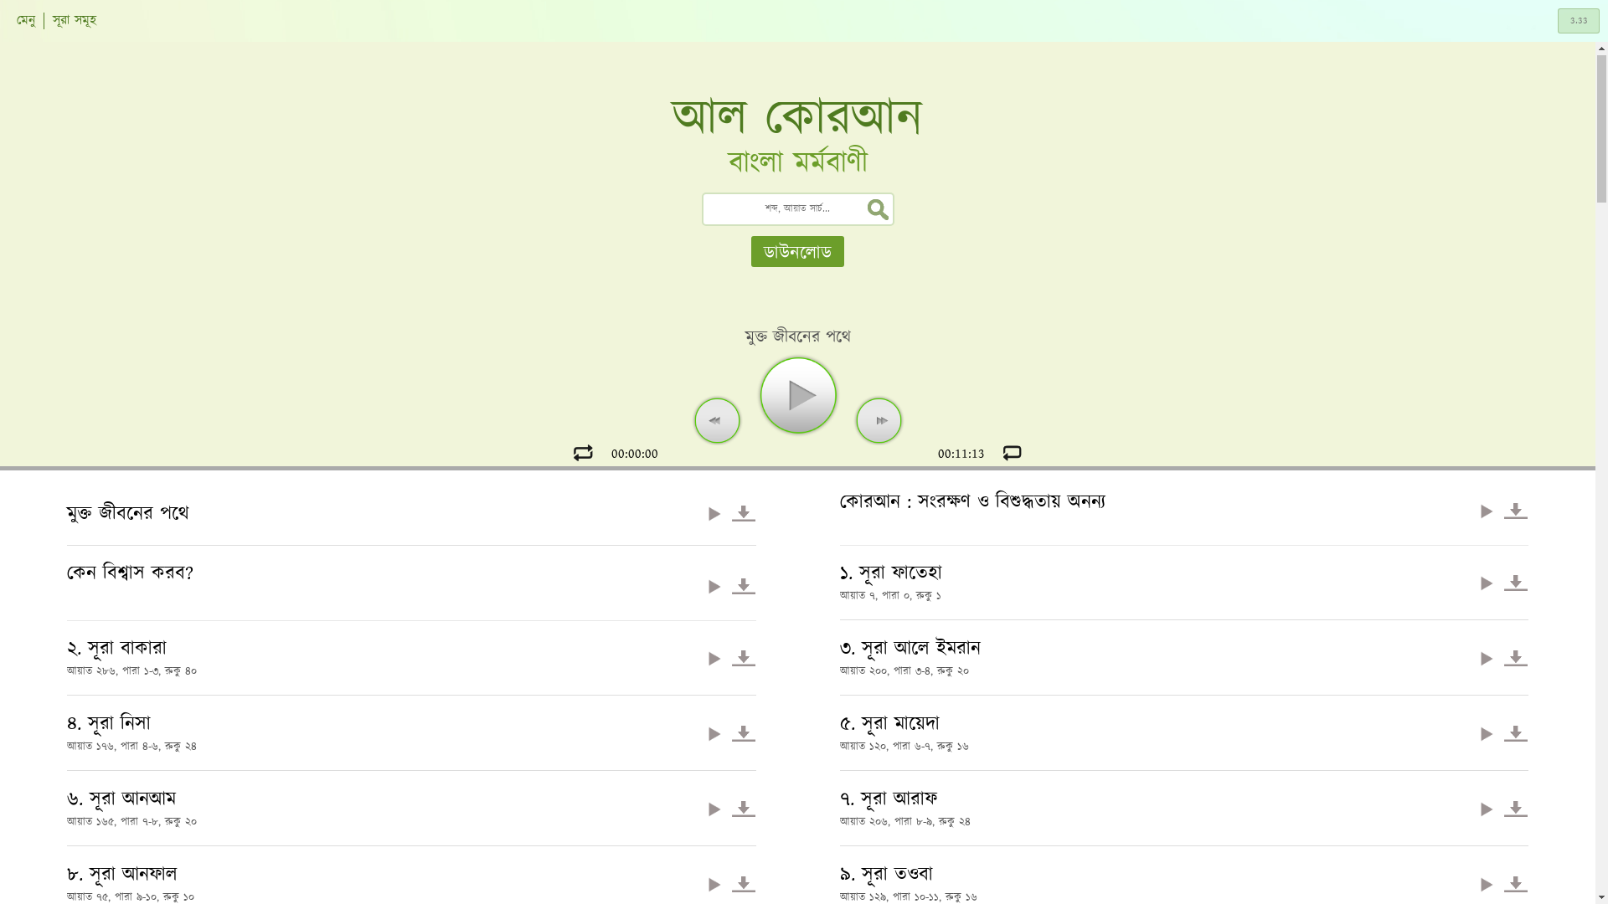  What do you see at coordinates (1579, 21) in the screenshot?
I see `Go Shortcut to surah ayat` at bounding box center [1579, 21].